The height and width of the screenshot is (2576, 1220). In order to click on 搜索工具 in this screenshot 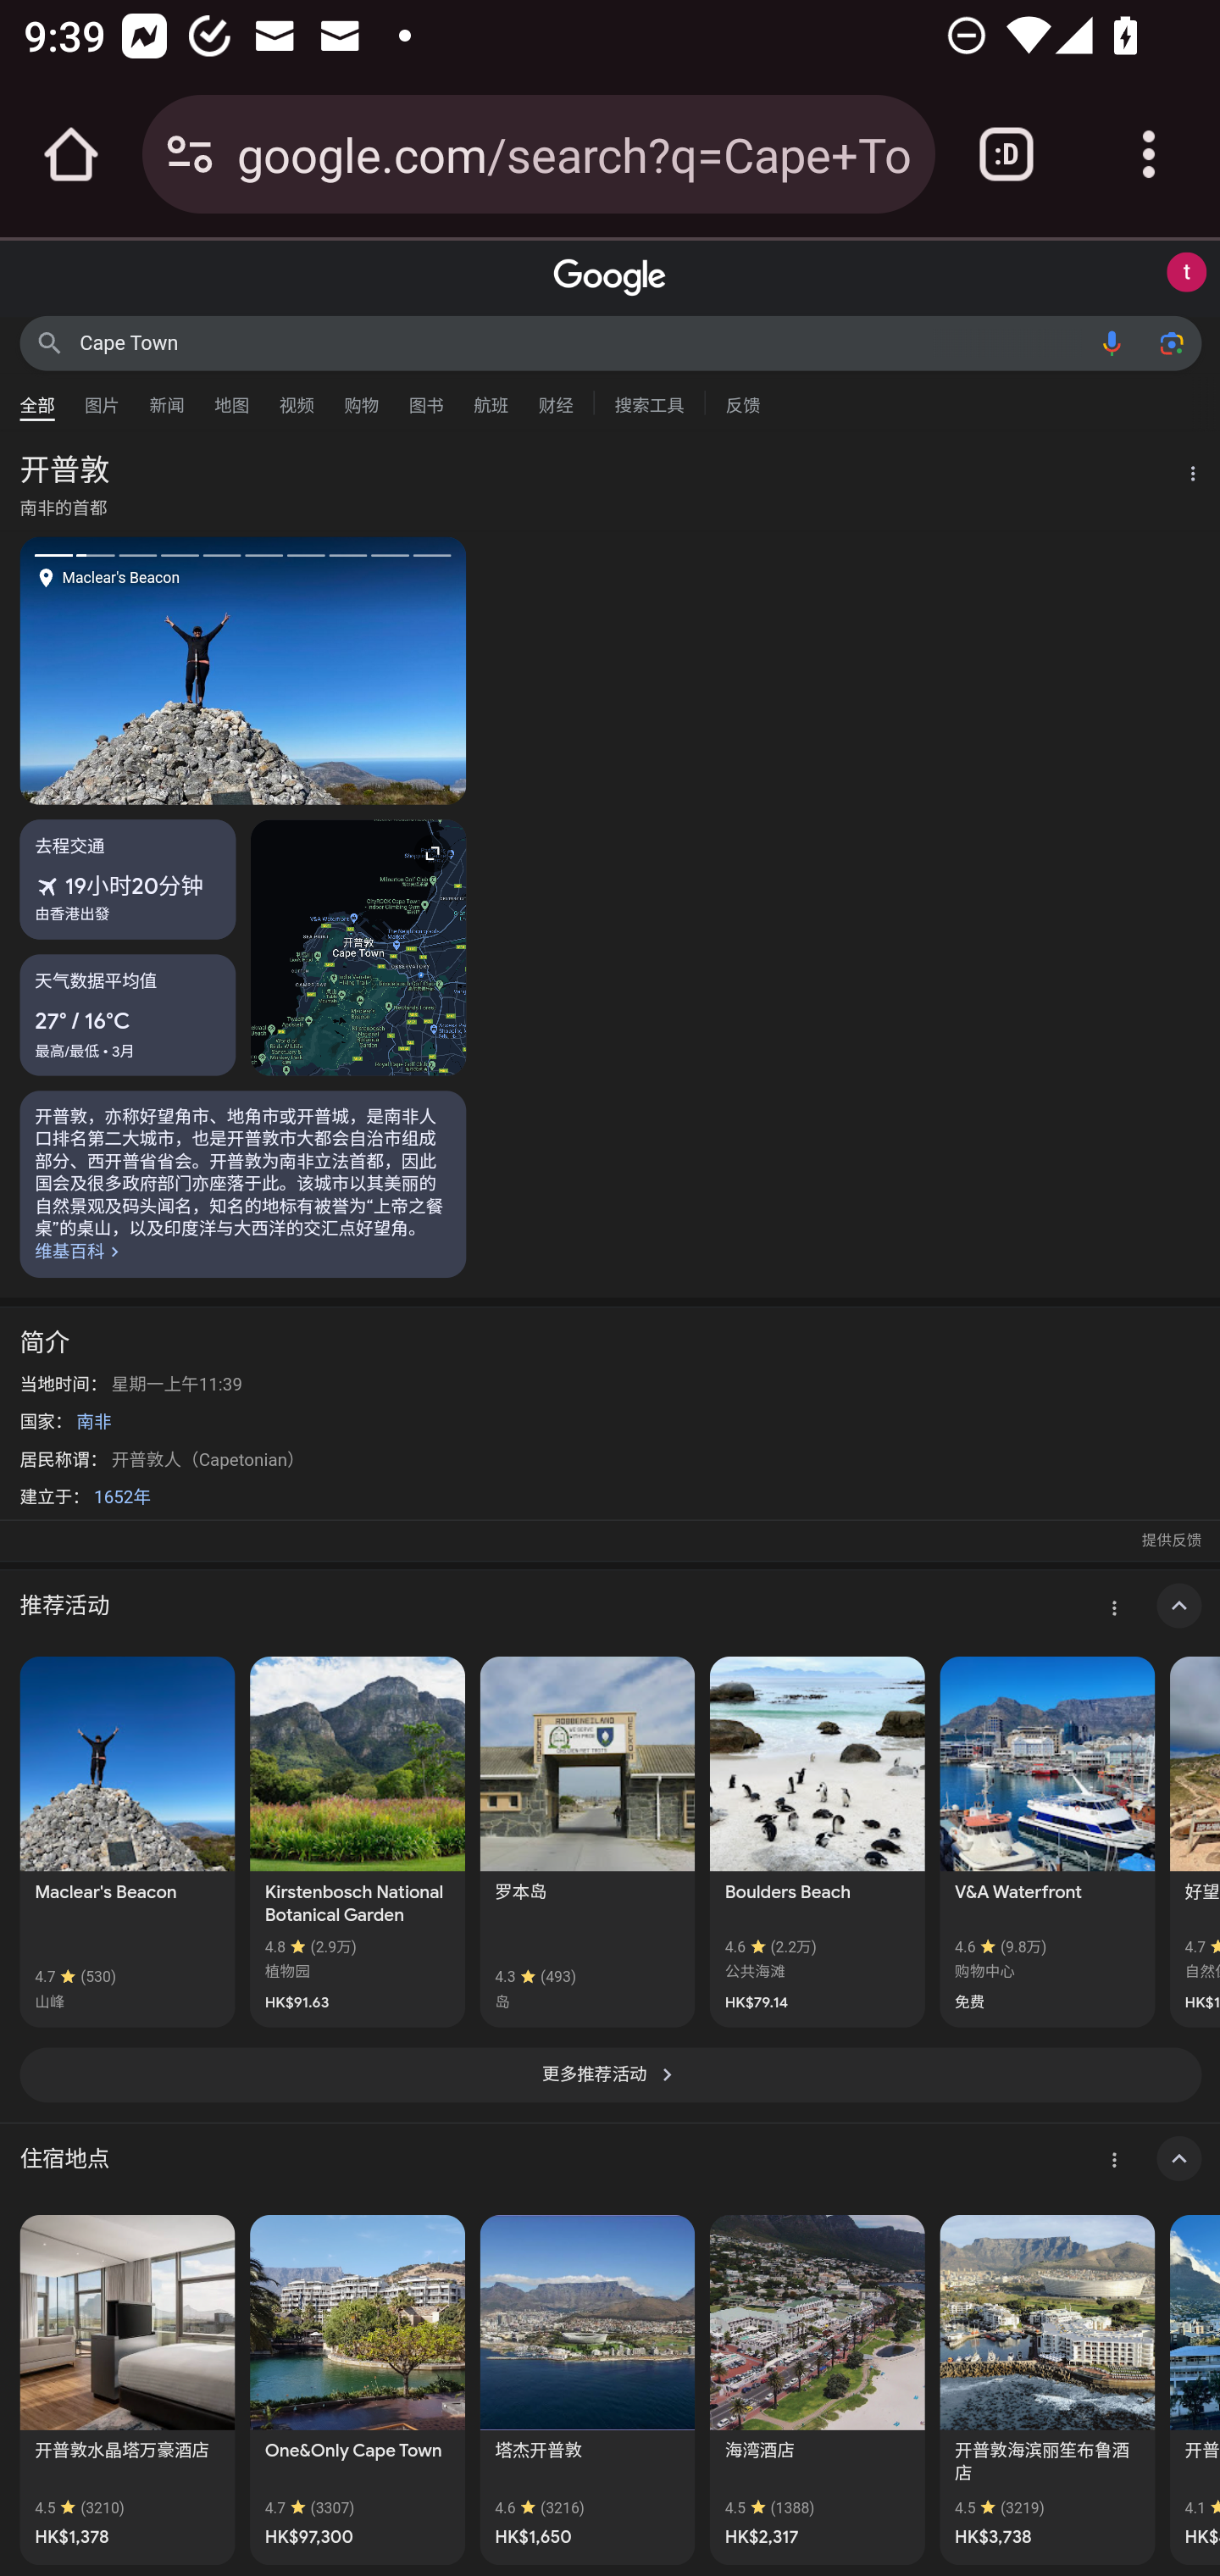, I will do `click(649, 402)`.